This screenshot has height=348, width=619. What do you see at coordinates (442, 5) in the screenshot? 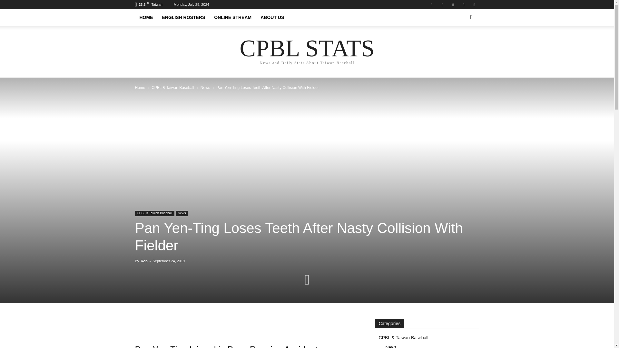
I see `Mail` at bounding box center [442, 5].